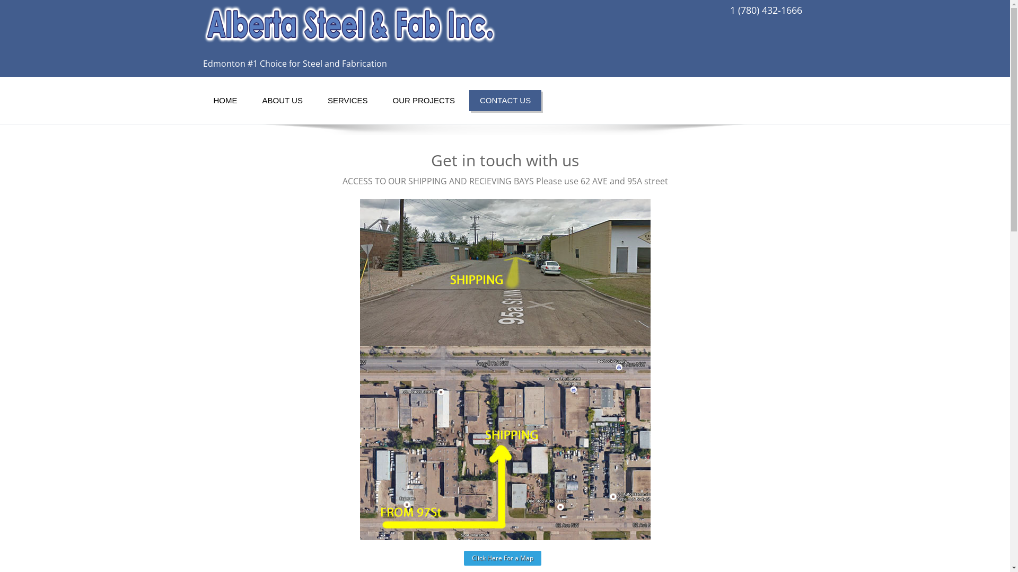 Image resolution: width=1018 pixels, height=572 pixels. I want to click on OUR PROJECTS, so click(424, 101).